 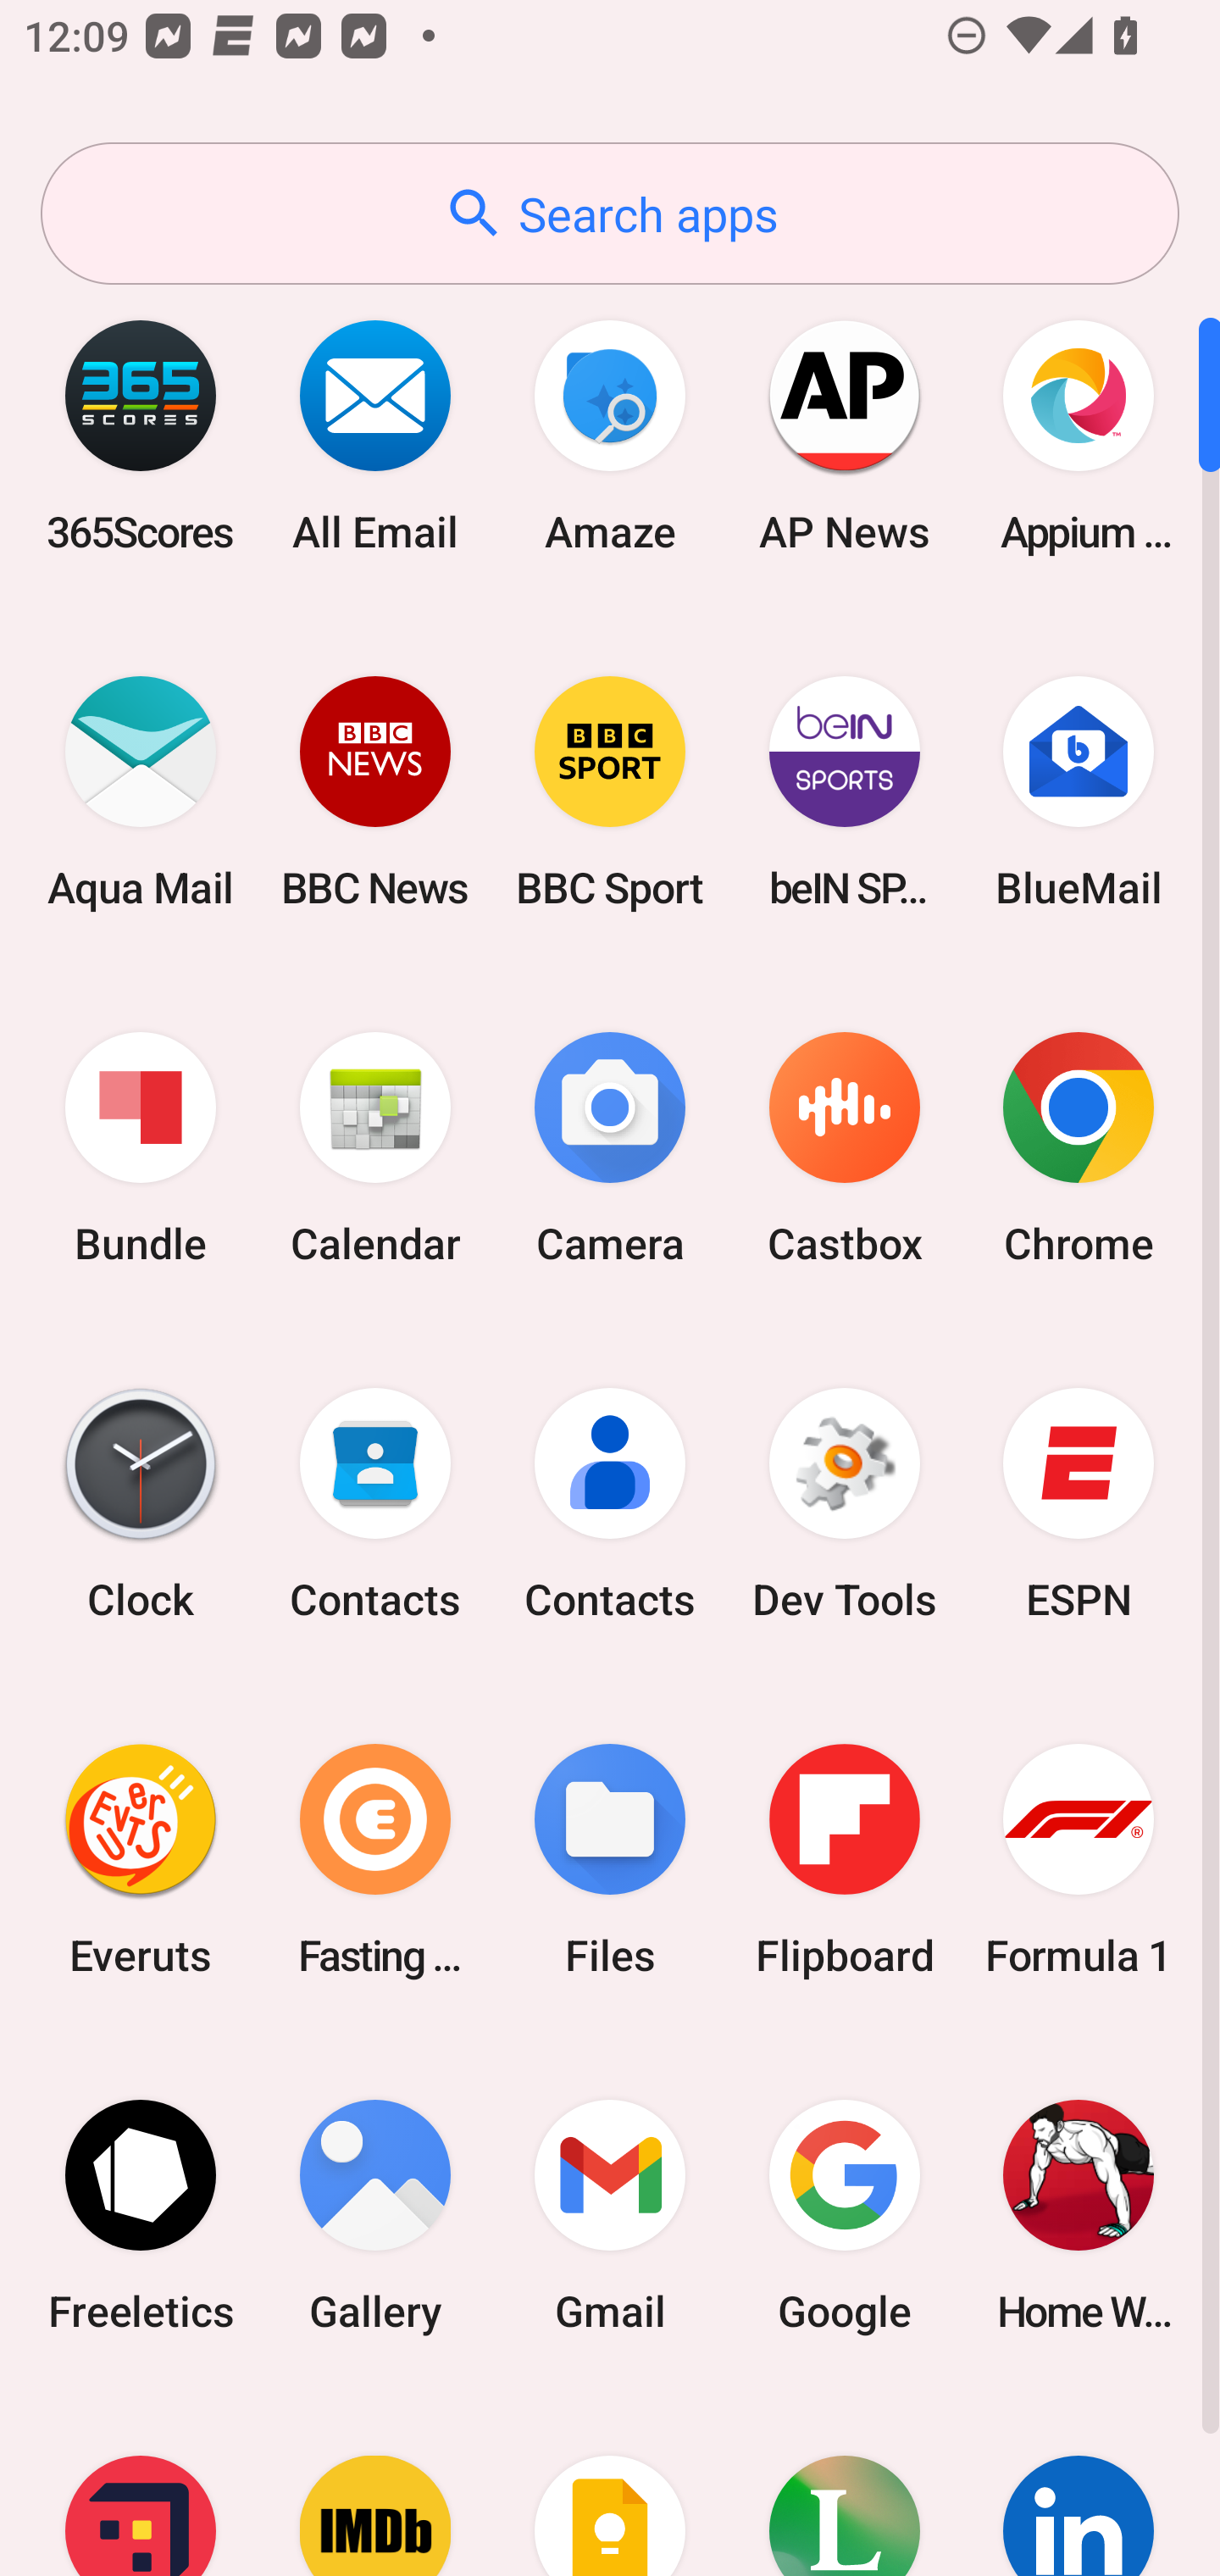 What do you see at coordinates (844, 2484) in the screenshot?
I see `Lifesum` at bounding box center [844, 2484].